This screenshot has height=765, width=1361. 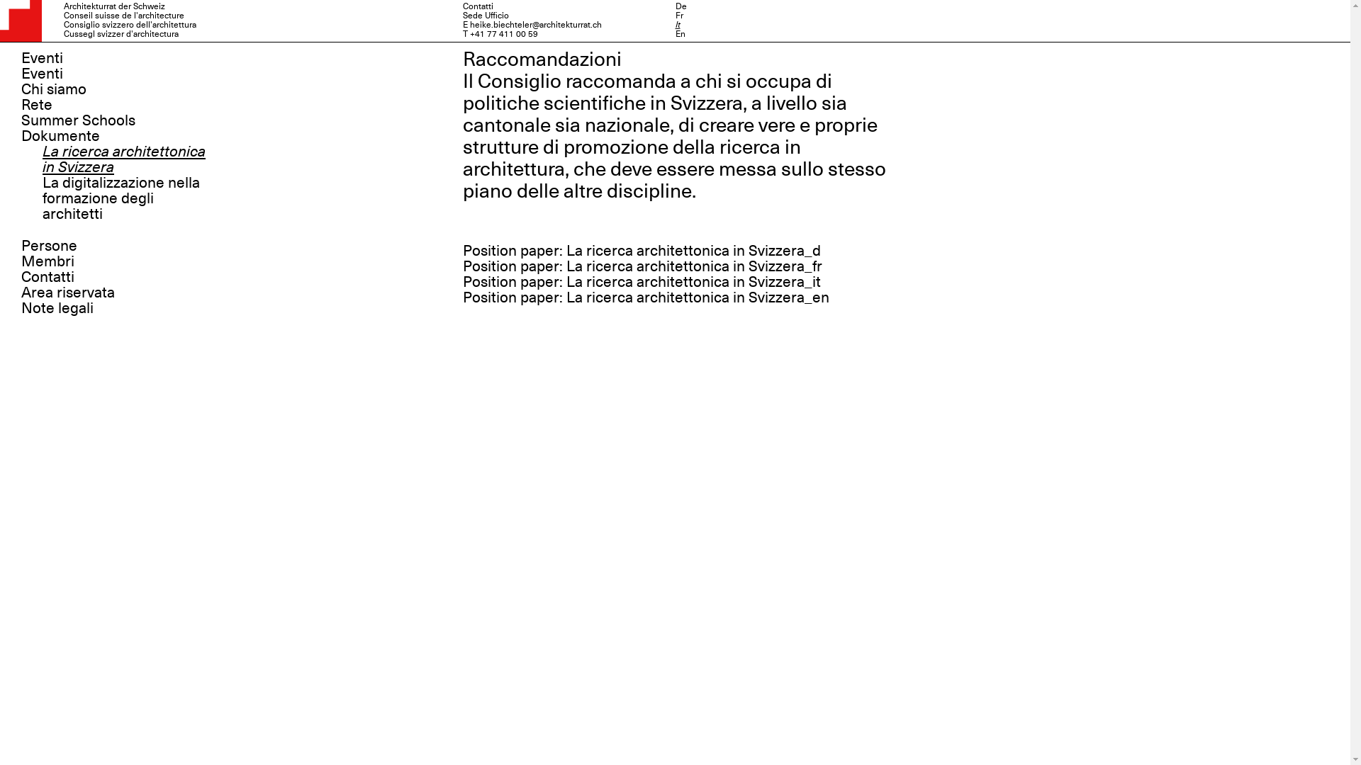 What do you see at coordinates (37, 105) in the screenshot?
I see `Rete` at bounding box center [37, 105].